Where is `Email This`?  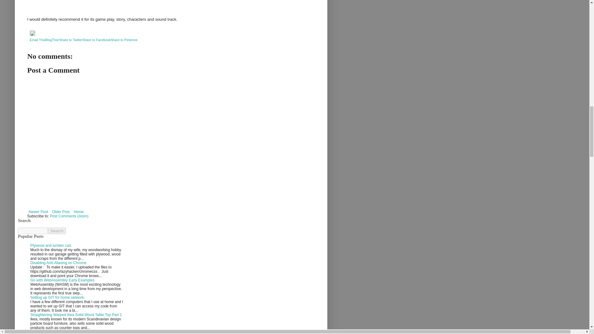
Email This is located at coordinates (37, 40).